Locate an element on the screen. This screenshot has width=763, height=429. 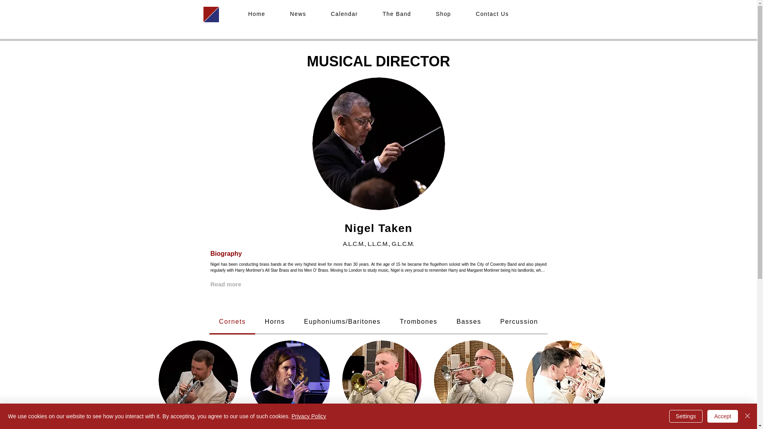
Accept is located at coordinates (722, 416).